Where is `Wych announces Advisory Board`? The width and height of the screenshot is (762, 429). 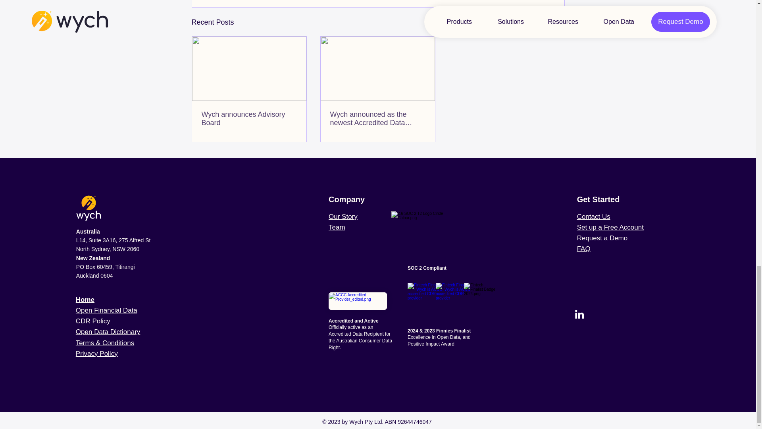
Wych announces Advisory Board is located at coordinates (249, 118).